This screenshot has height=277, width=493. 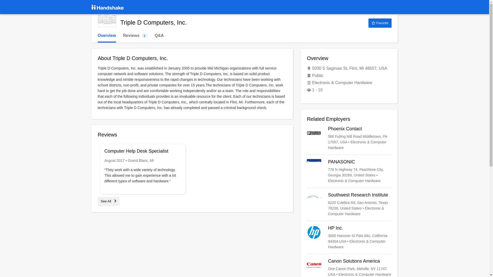 What do you see at coordinates (349, 204) in the screenshot?
I see `Southwest Research Institute` at bounding box center [349, 204].